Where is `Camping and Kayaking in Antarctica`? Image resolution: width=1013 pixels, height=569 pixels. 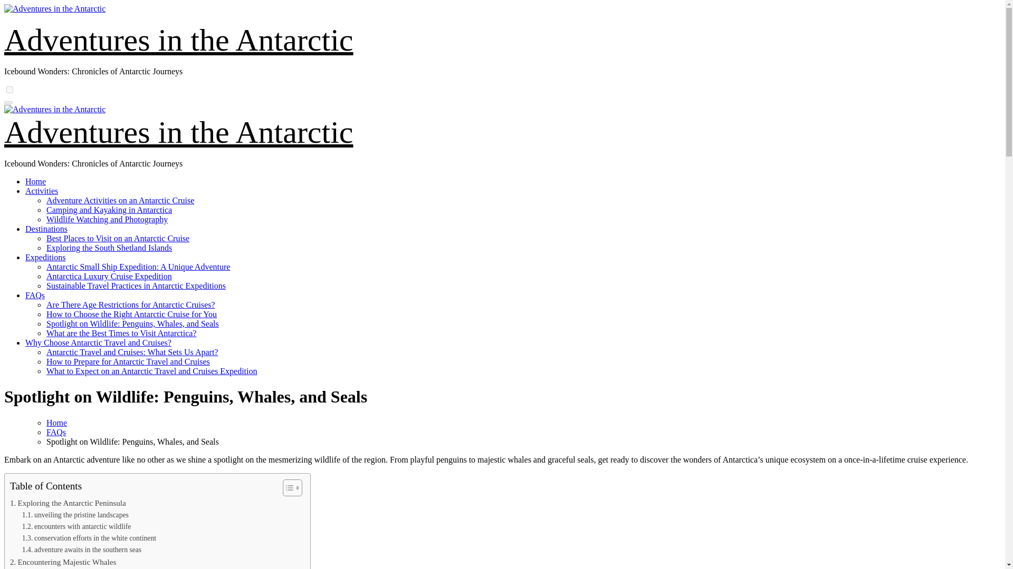 Camping and Kayaking in Antarctica is located at coordinates (109, 210).